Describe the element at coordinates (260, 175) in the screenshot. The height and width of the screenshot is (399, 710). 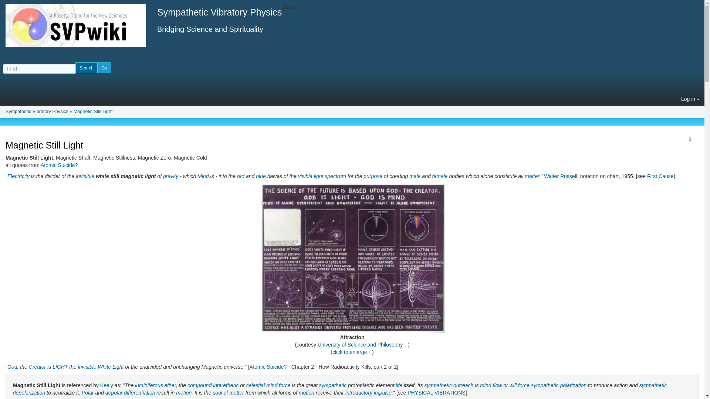
I see `Blue` at that location.